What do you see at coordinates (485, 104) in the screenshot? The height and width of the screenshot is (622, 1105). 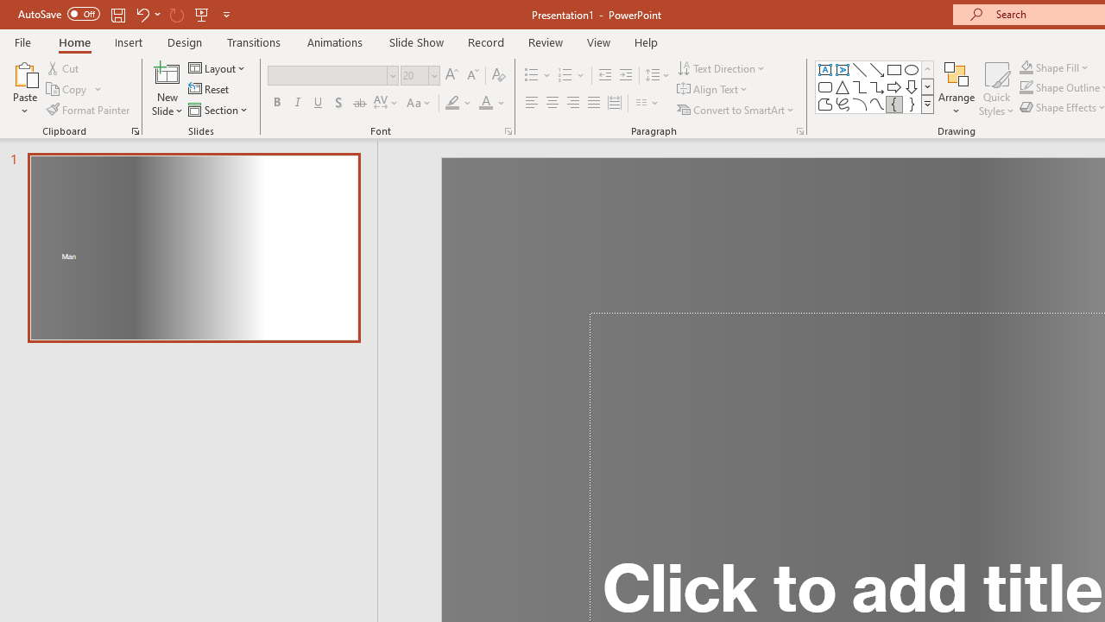 I see `Font Color Red` at bounding box center [485, 104].